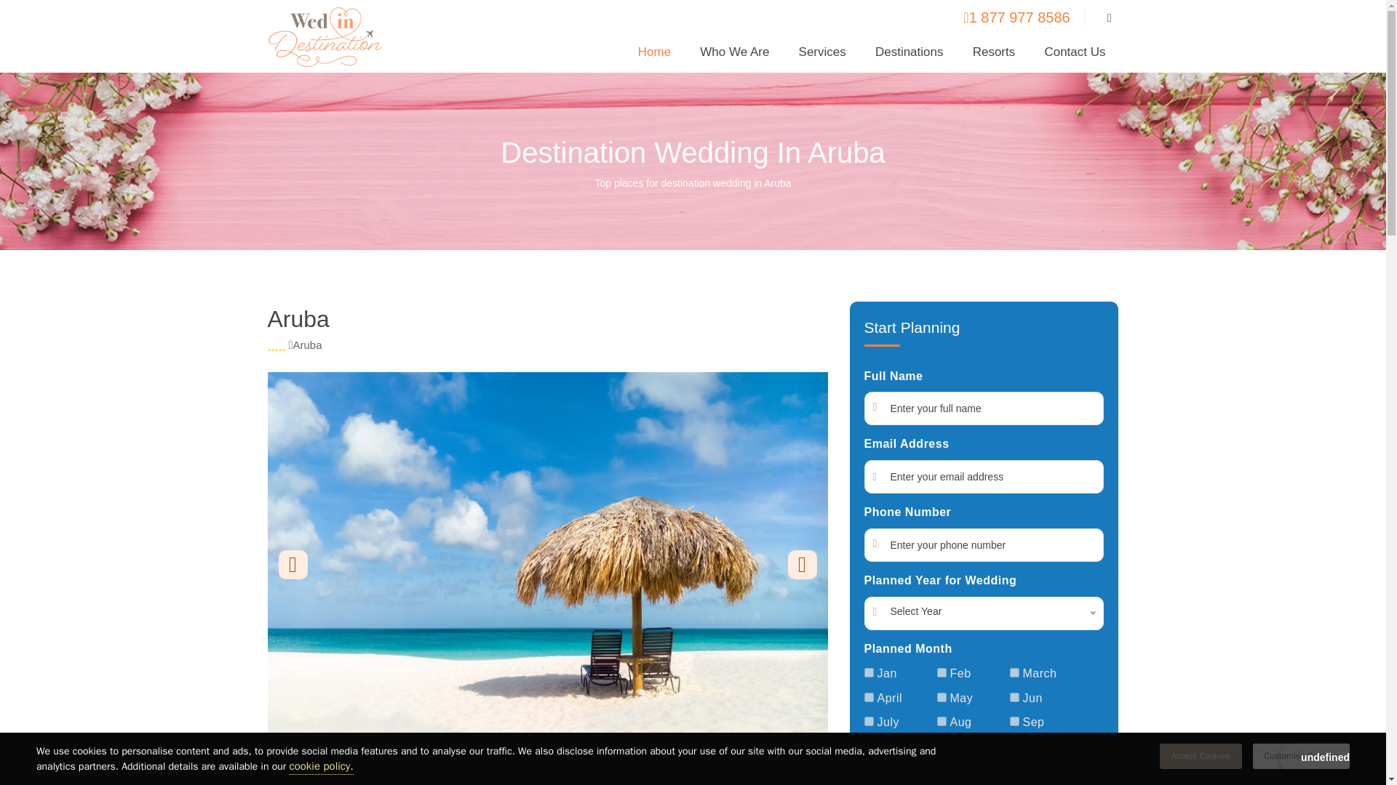  What do you see at coordinates (1016, 17) in the screenshot?
I see `1 877 977 8586` at bounding box center [1016, 17].